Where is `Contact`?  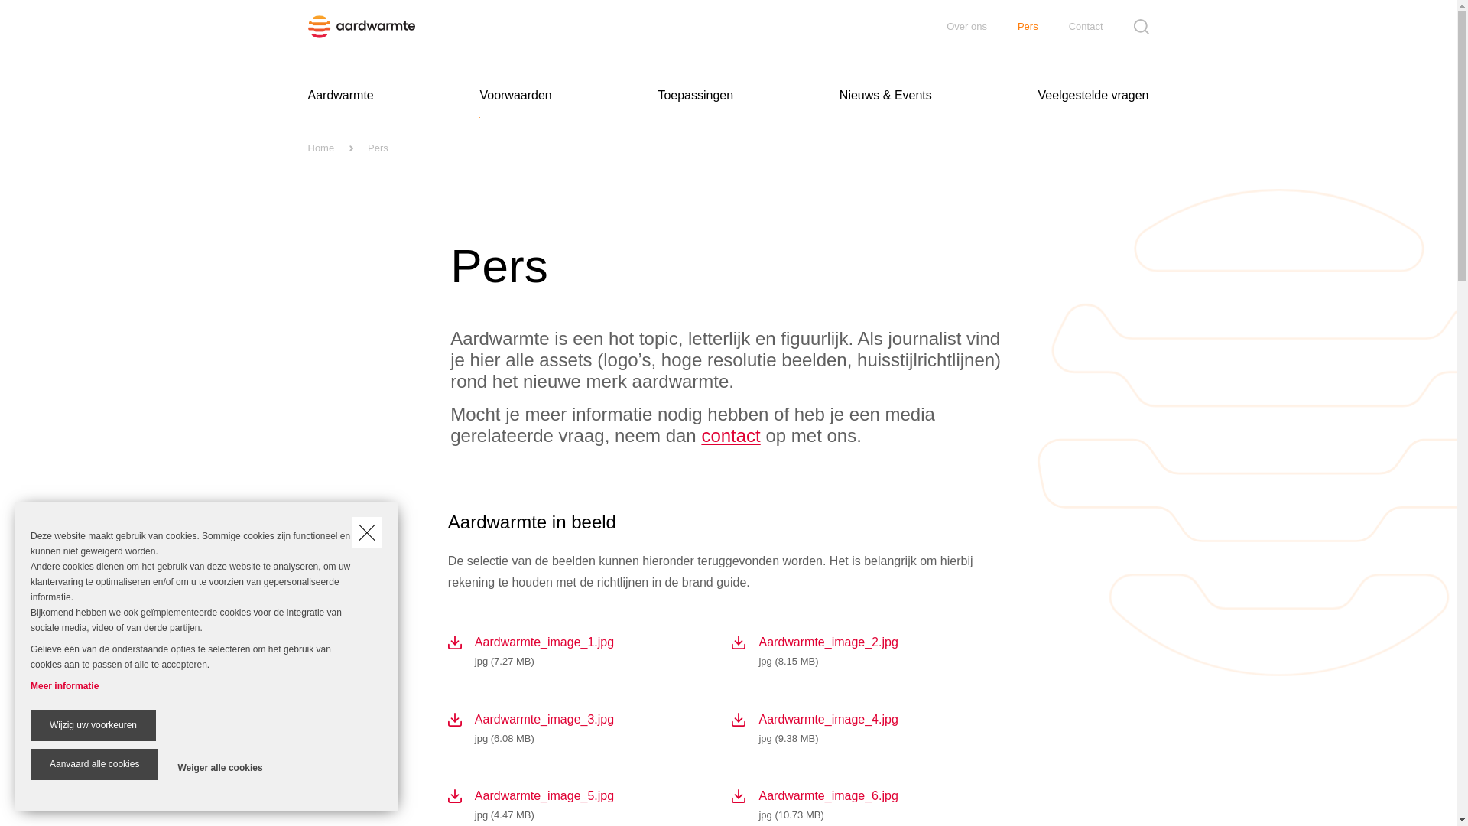 Contact is located at coordinates (1101, 28).